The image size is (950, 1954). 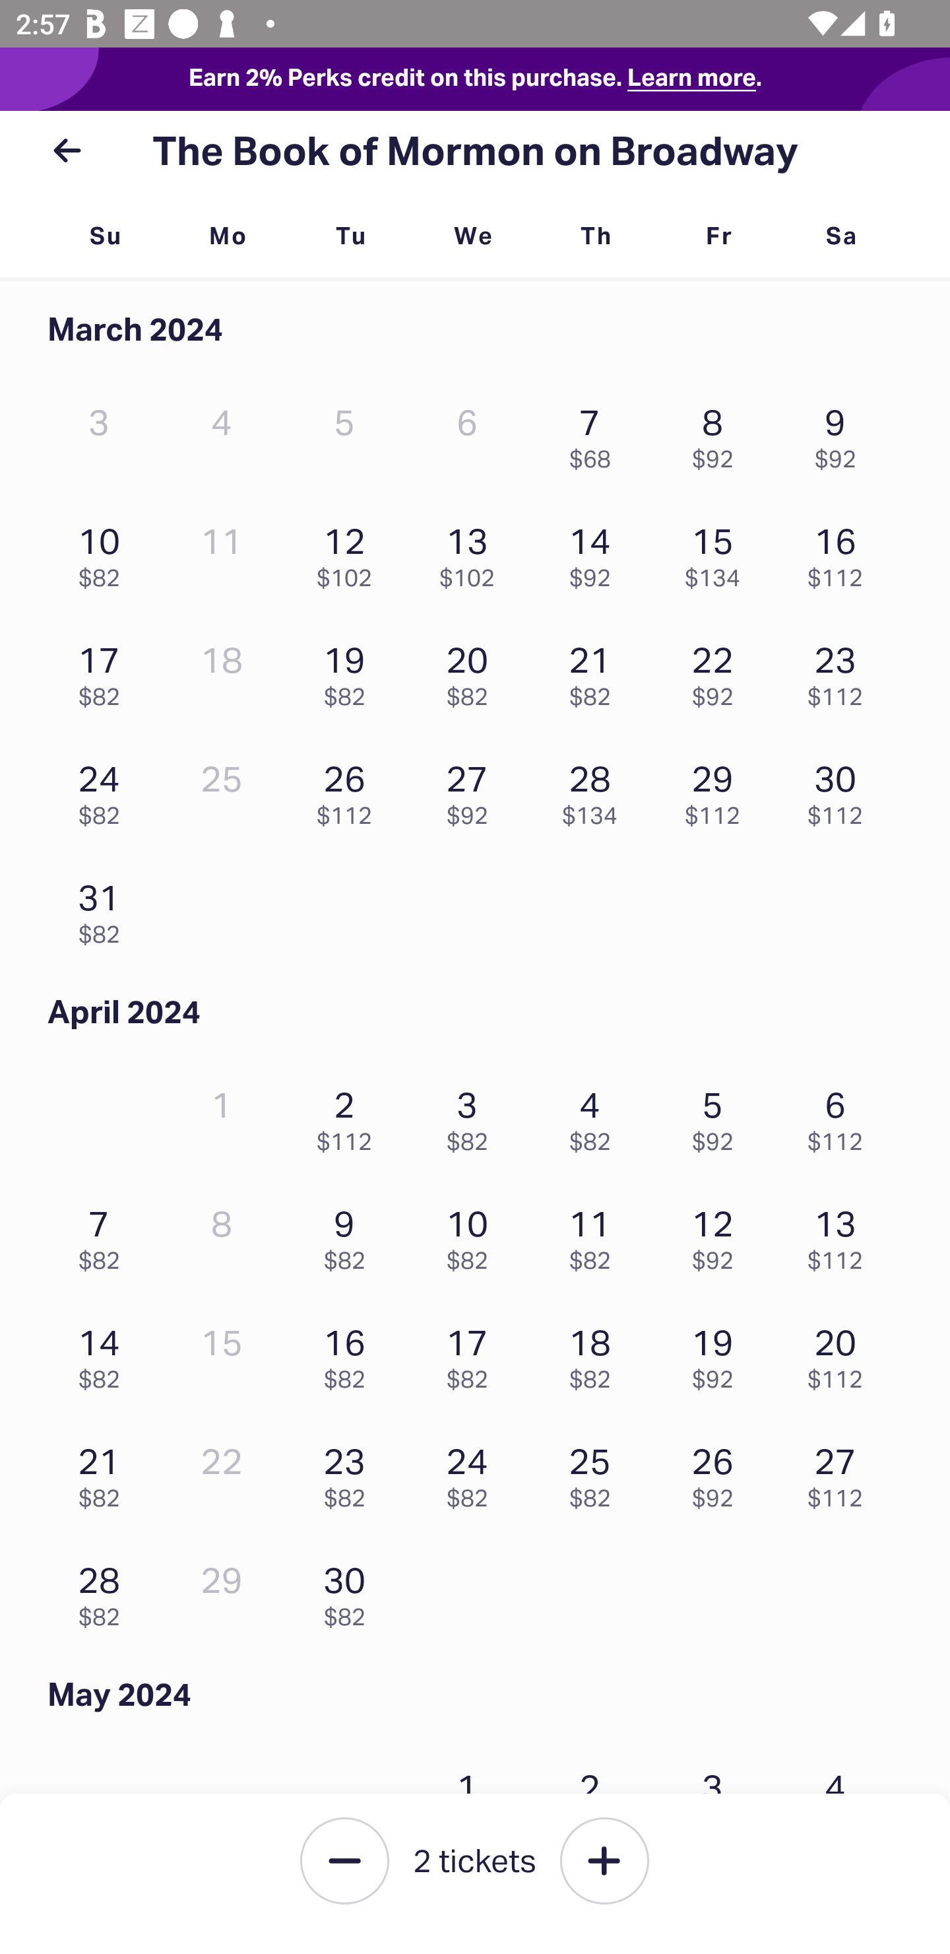 What do you see at coordinates (105, 1591) in the screenshot?
I see `28 $82` at bounding box center [105, 1591].